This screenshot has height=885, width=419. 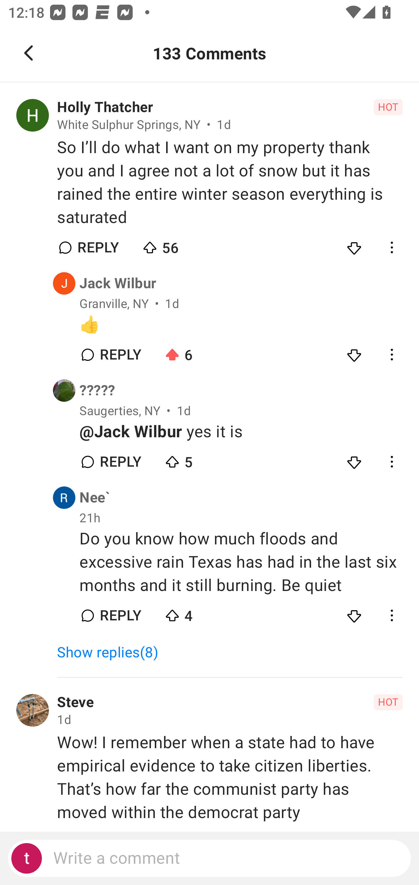 I want to click on Show replies(8), so click(x=112, y=653).